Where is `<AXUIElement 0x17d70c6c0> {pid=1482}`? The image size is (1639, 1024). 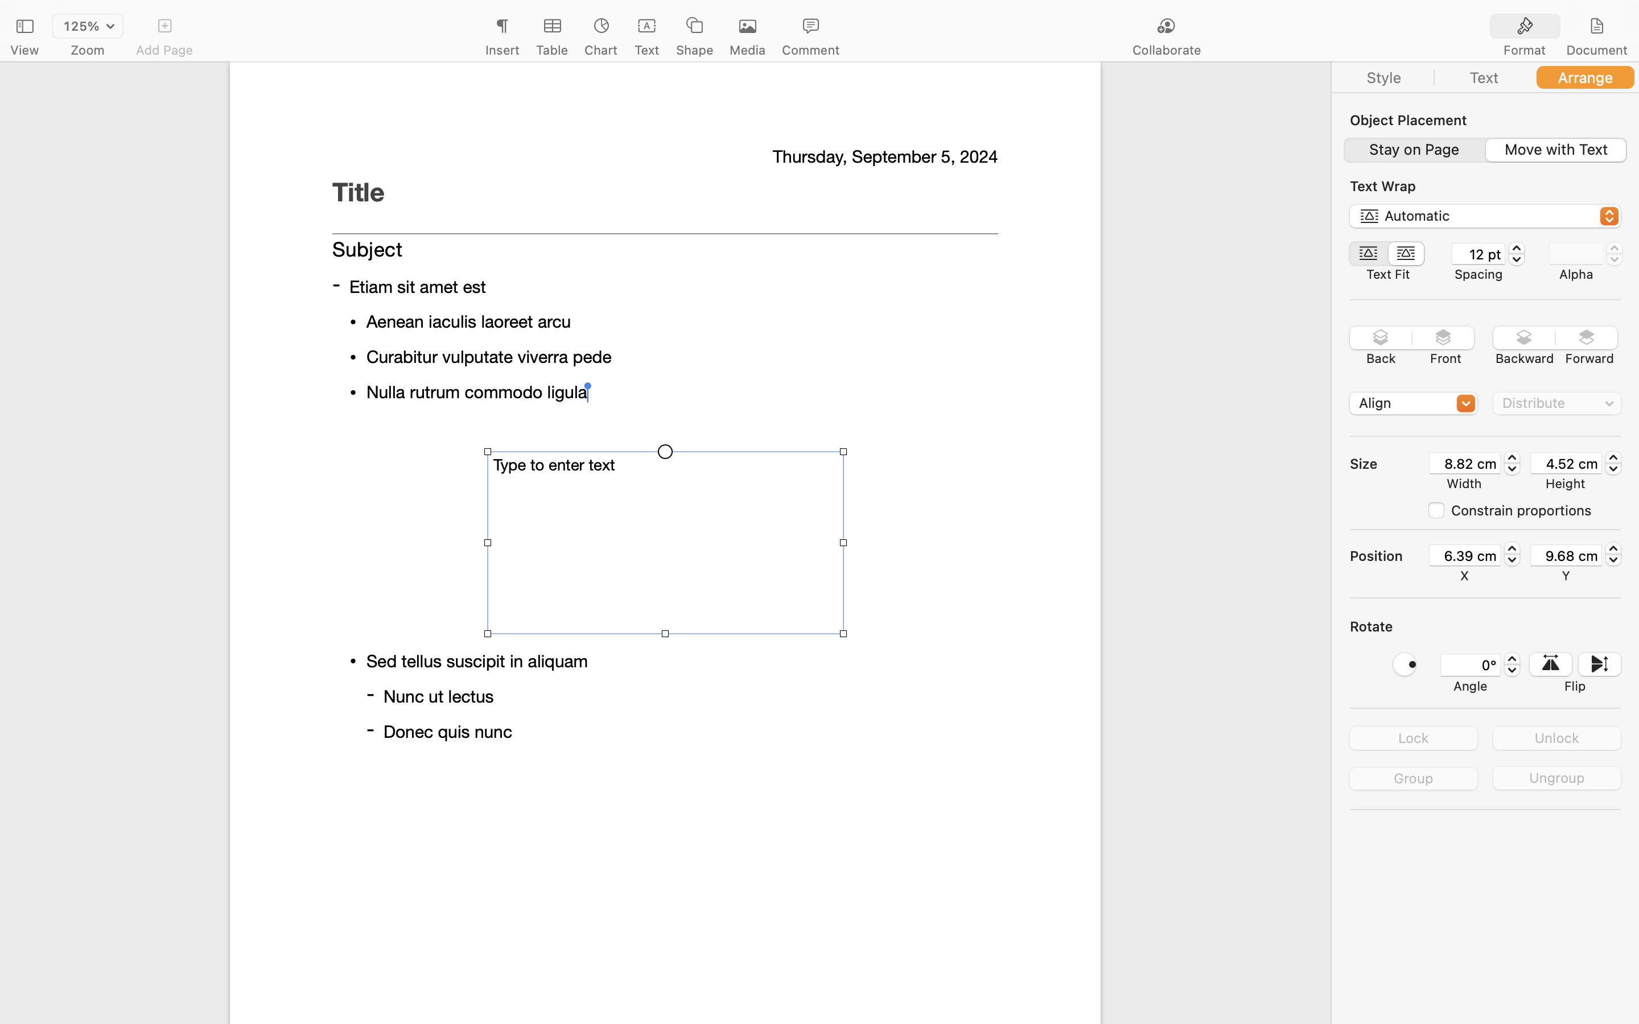 <AXUIElement 0x17d70c6c0> {pid=1482} is located at coordinates (1561, 27).